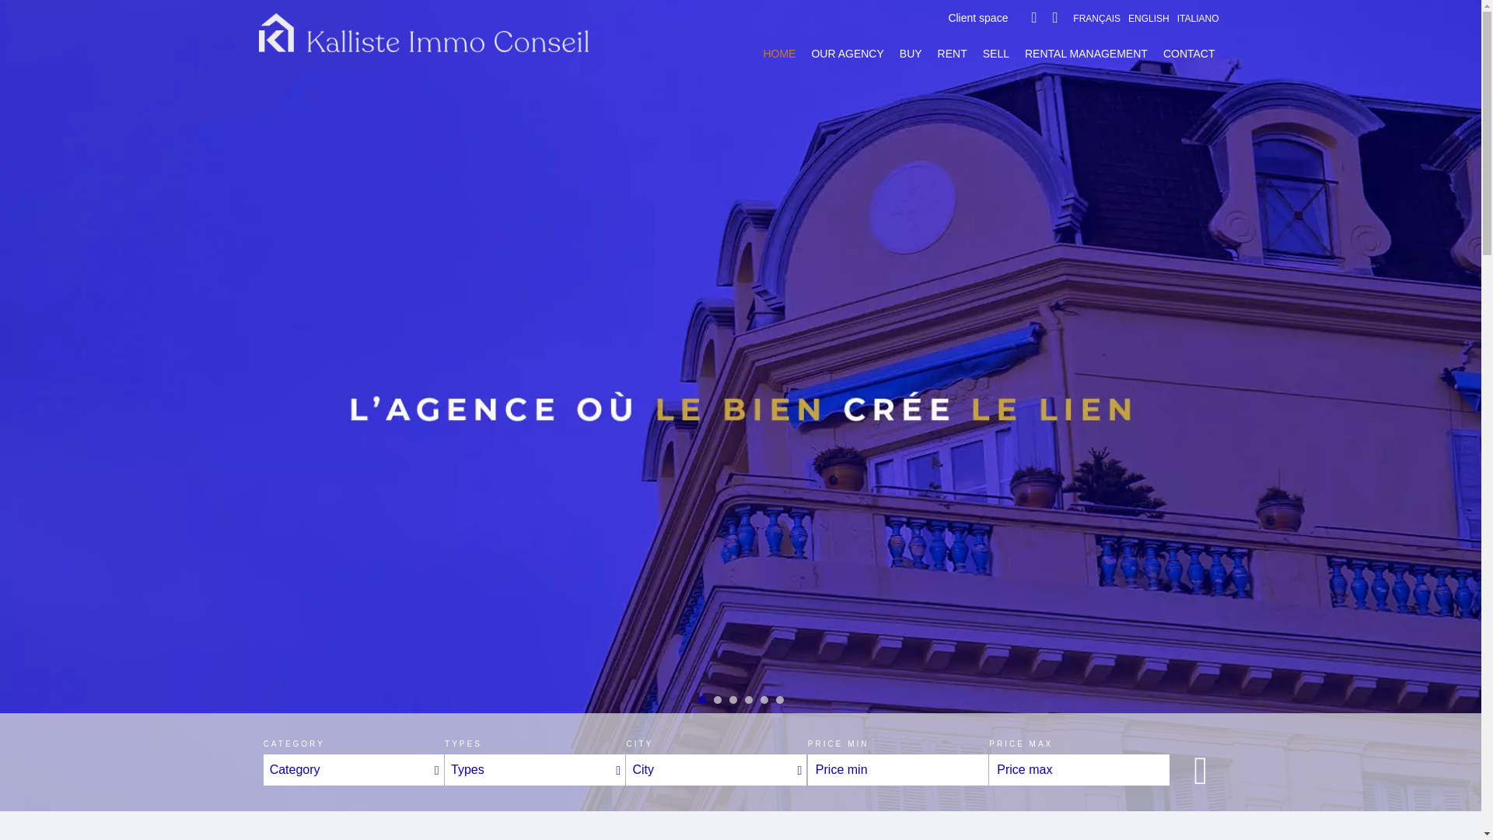 The width and height of the screenshot is (1493, 840). I want to click on Category, so click(353, 769).